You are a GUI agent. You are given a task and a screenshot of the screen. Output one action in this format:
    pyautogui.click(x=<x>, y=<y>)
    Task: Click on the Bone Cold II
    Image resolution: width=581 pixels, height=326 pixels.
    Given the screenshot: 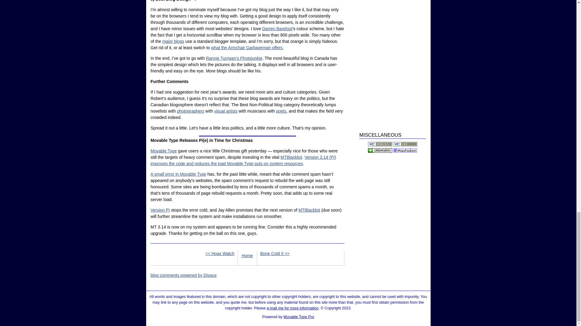 What is the action you would take?
    pyautogui.click(x=275, y=253)
    